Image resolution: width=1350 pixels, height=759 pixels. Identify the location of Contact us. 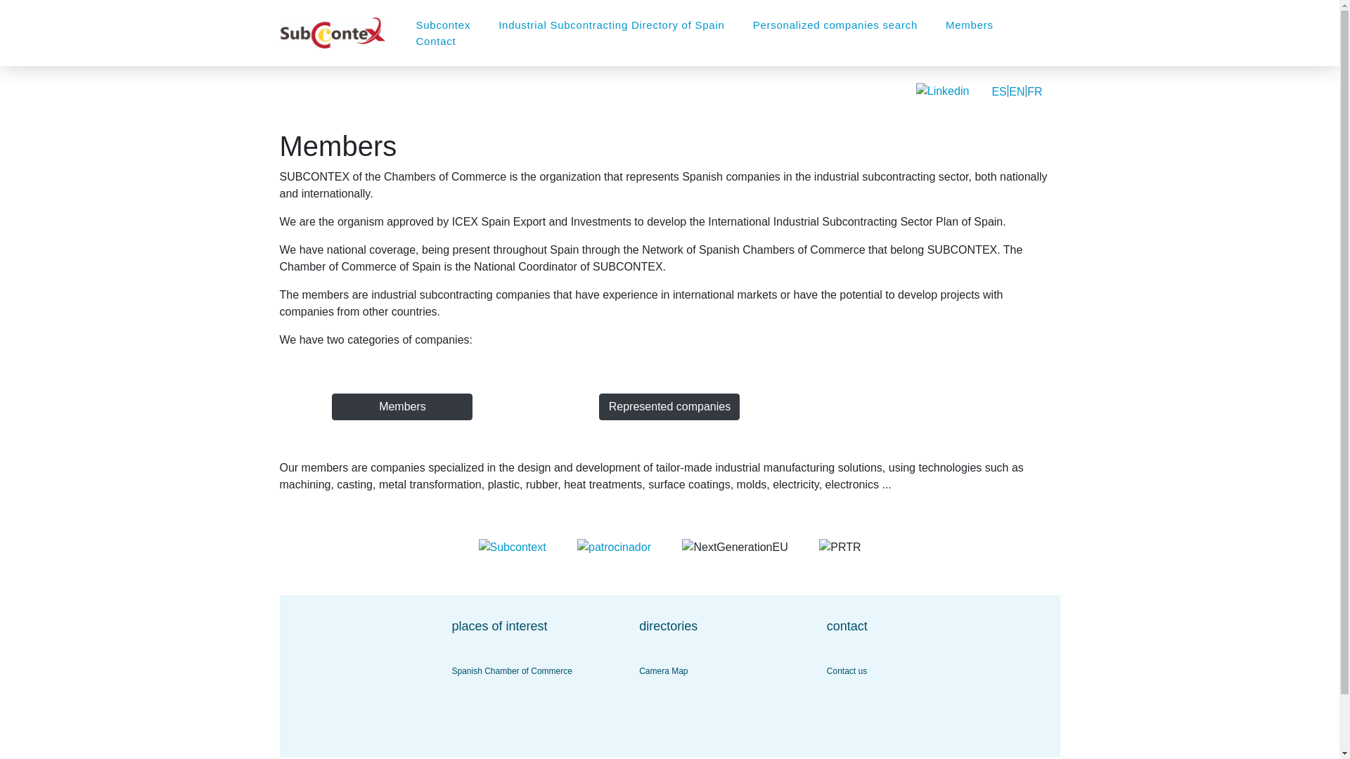
(847, 671).